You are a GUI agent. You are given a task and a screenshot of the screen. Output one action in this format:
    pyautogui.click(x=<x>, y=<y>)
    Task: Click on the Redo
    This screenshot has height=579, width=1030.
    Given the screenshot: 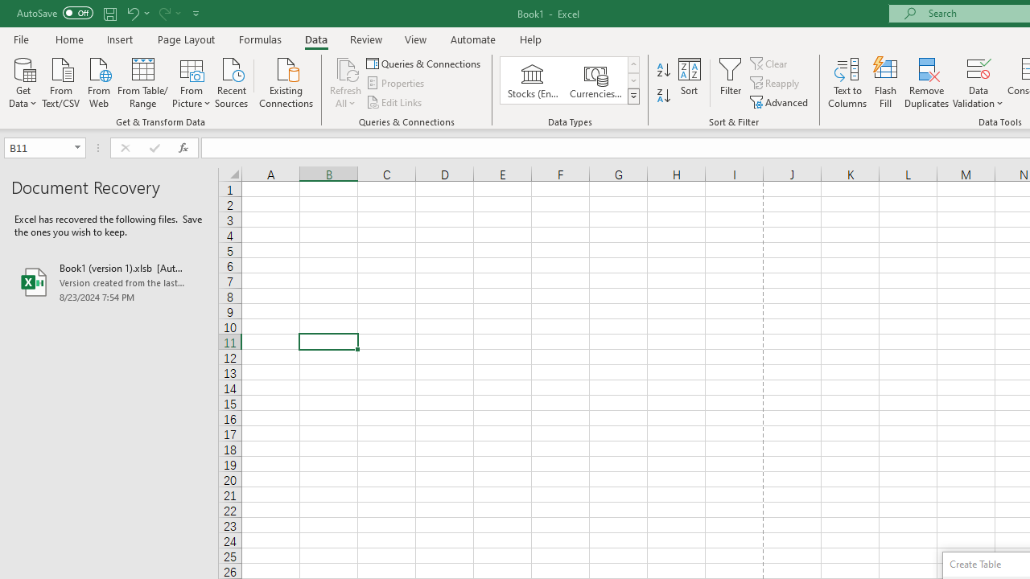 What is the action you would take?
    pyautogui.click(x=169, y=13)
    